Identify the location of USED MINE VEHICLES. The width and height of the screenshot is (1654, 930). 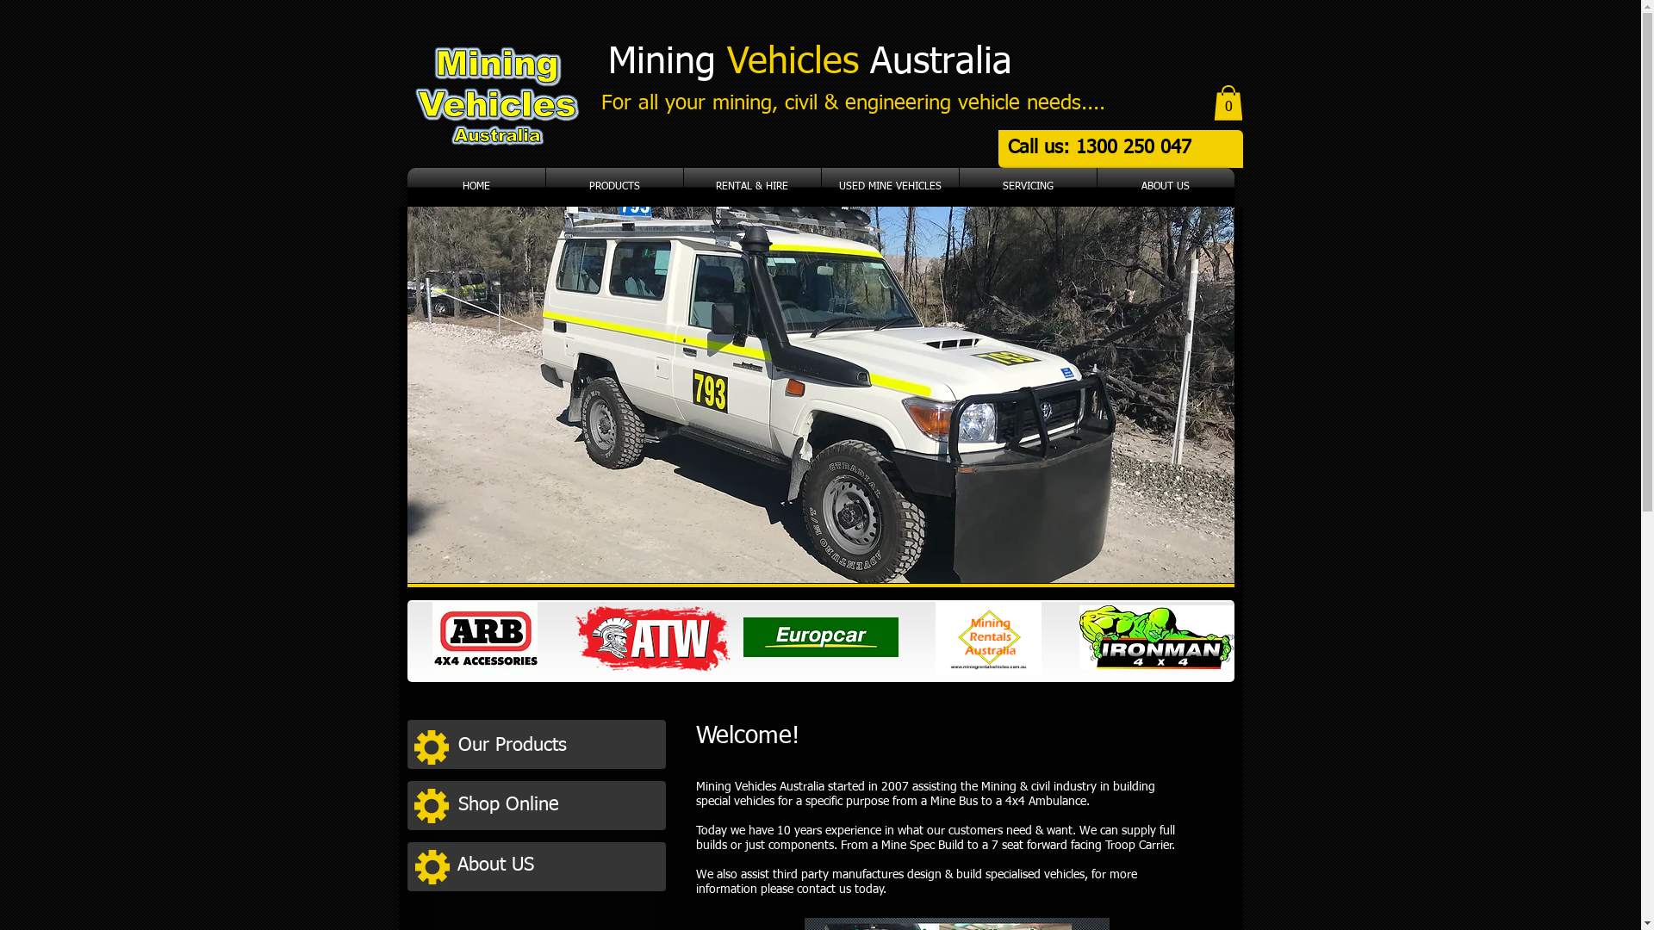
(891, 188).